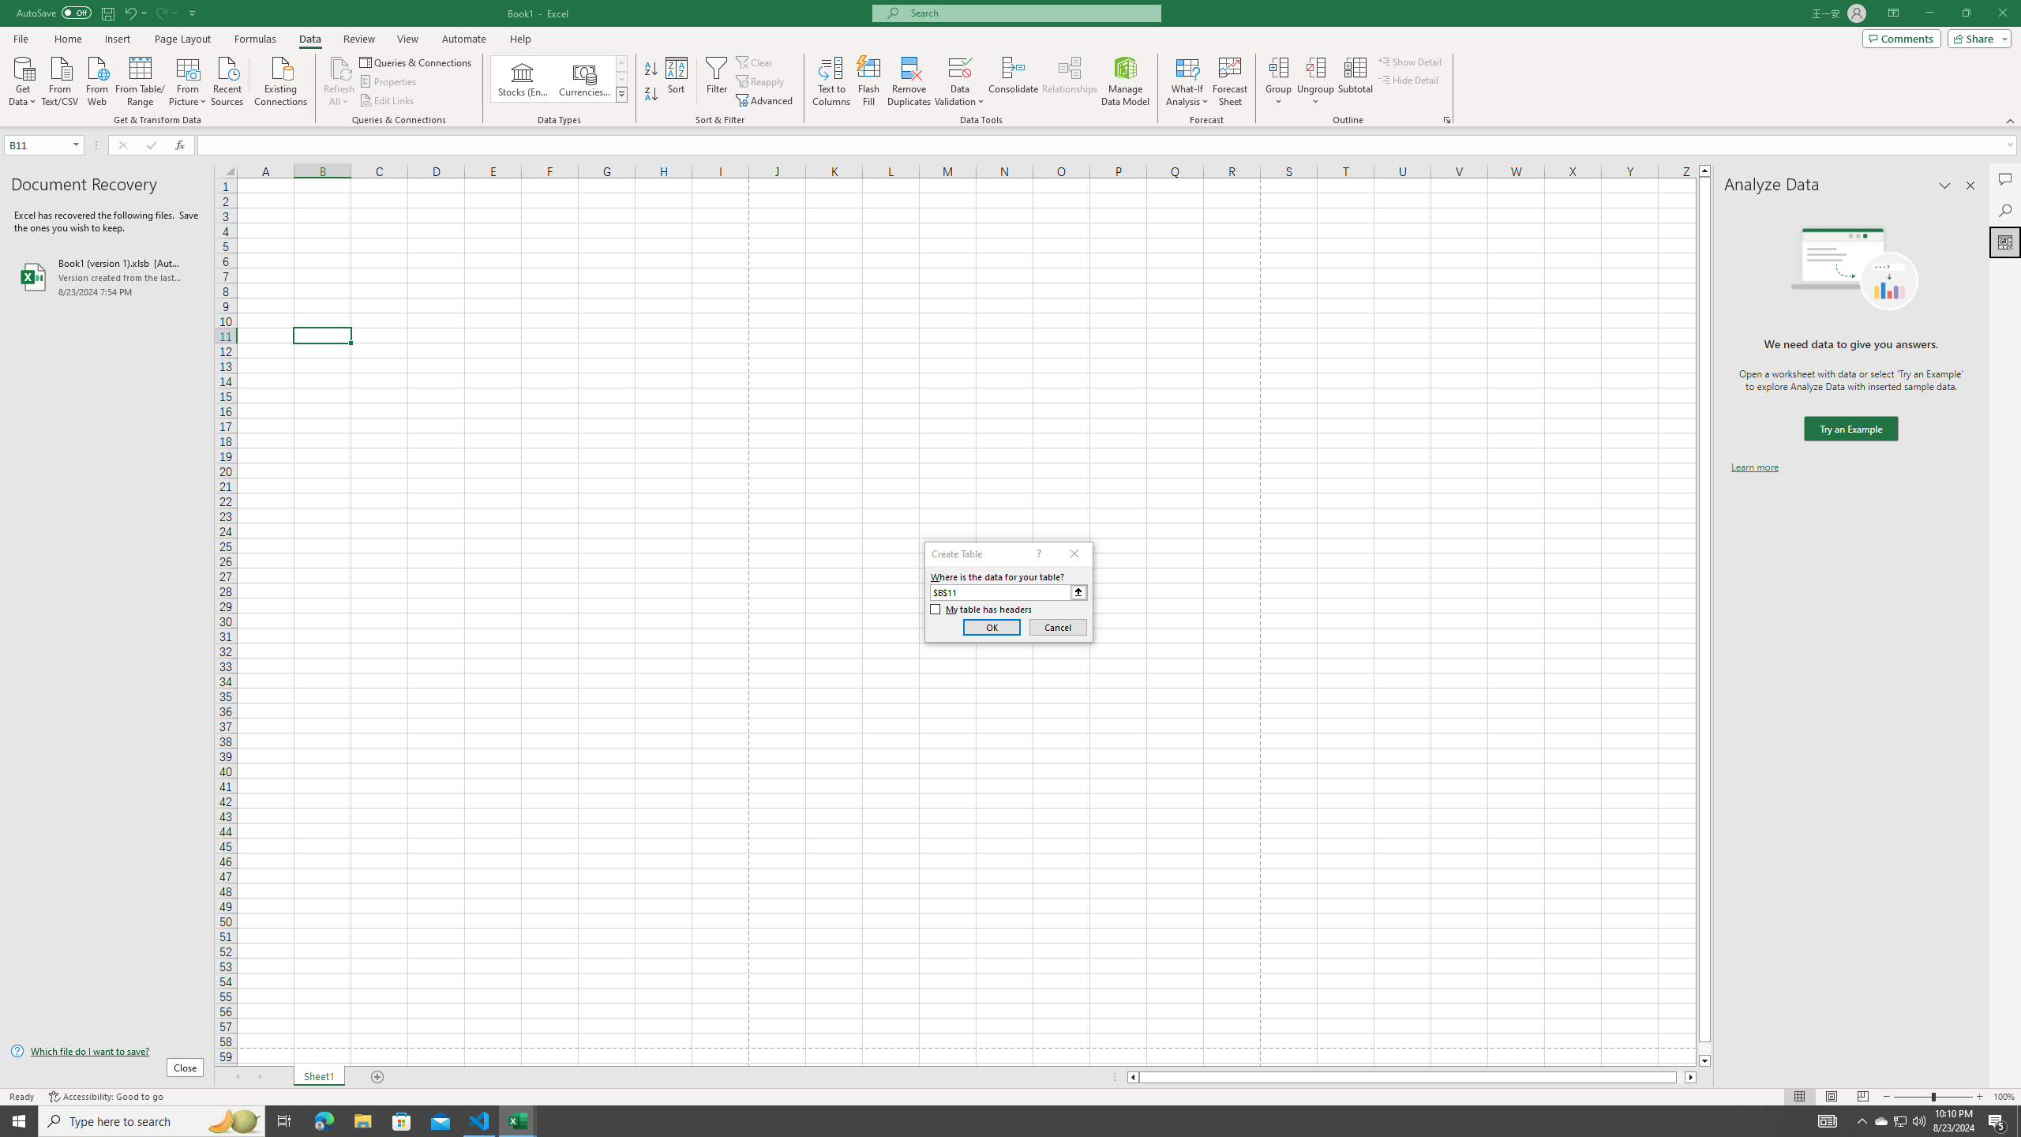  Describe the element at coordinates (189, 80) in the screenshot. I see `From Picture` at that location.